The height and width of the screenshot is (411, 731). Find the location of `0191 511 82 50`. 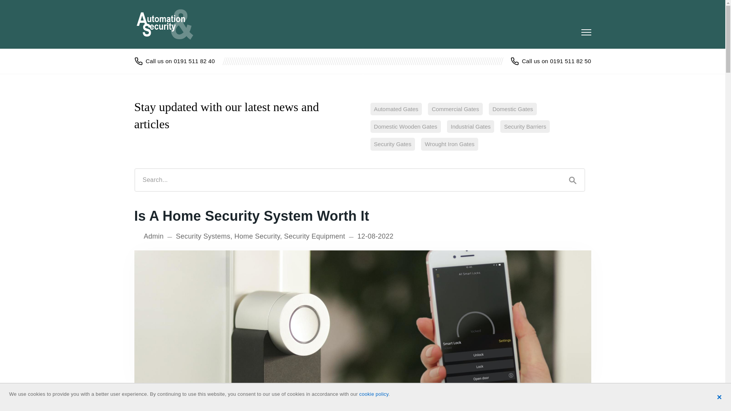

0191 511 82 50 is located at coordinates (551, 61).